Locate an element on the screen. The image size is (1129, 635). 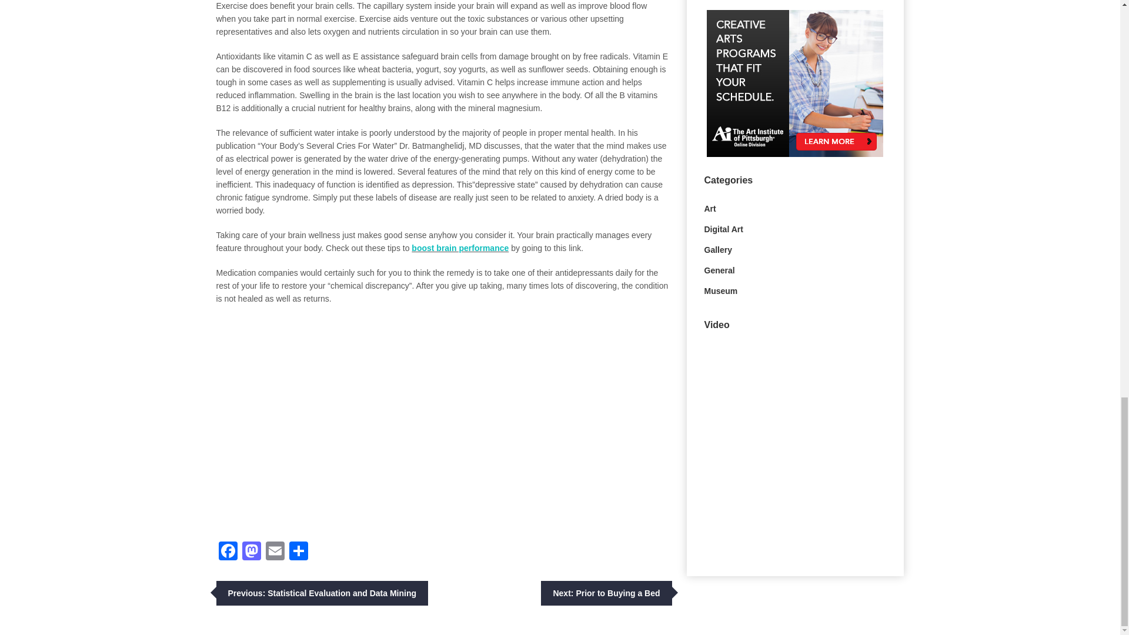
boost brain performance is located at coordinates (460, 248).